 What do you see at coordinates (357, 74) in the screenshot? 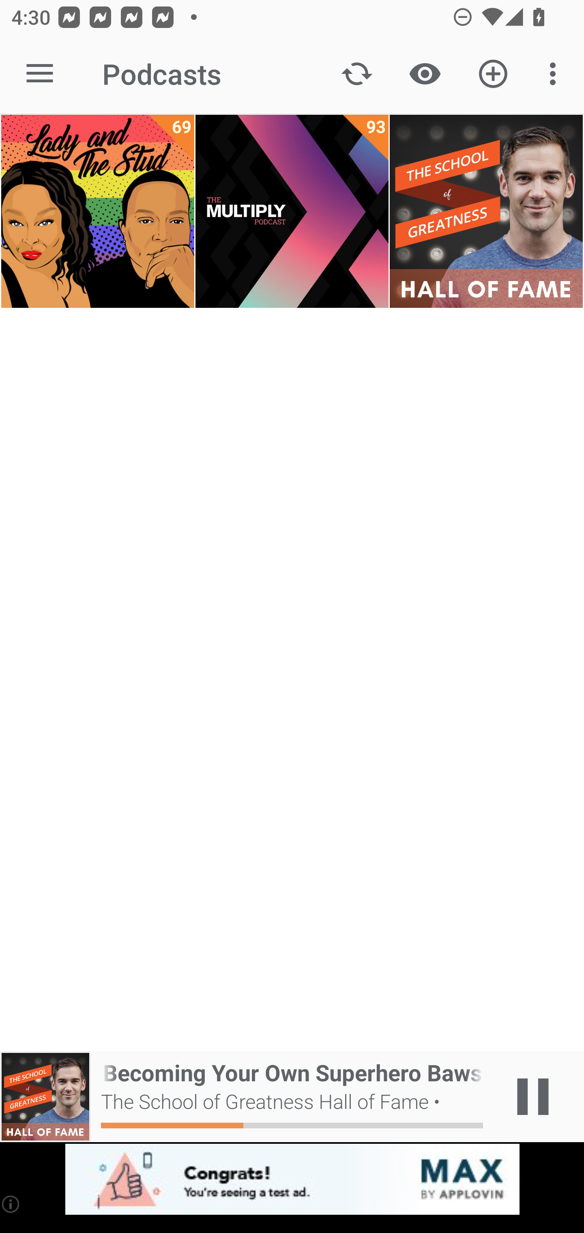
I see `Update` at bounding box center [357, 74].